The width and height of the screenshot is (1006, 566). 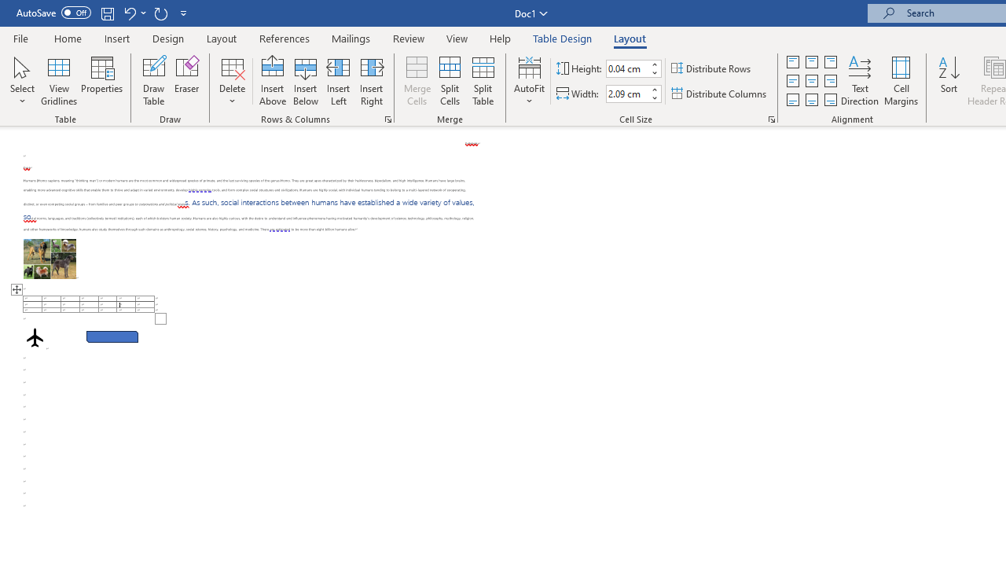 I want to click on Less, so click(x=654, y=97).